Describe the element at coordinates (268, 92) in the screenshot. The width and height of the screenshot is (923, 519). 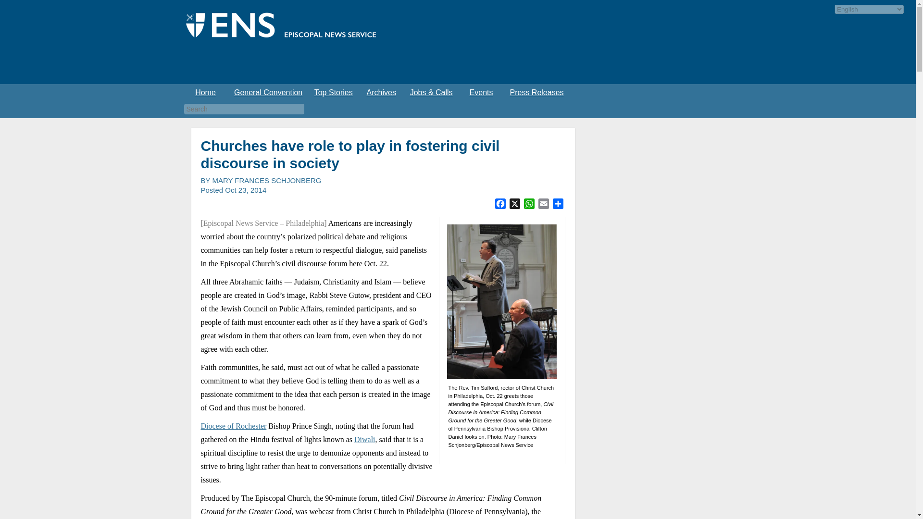
I see `General Convention` at that location.